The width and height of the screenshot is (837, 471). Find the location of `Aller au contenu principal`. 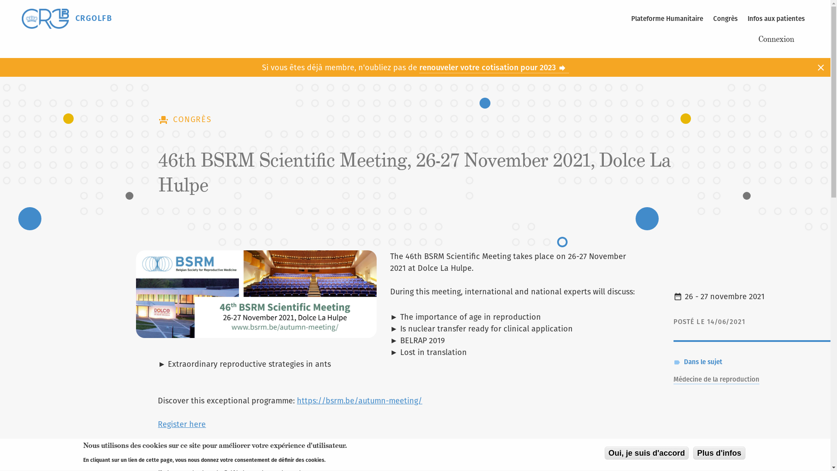

Aller au contenu principal is located at coordinates (0, 0).